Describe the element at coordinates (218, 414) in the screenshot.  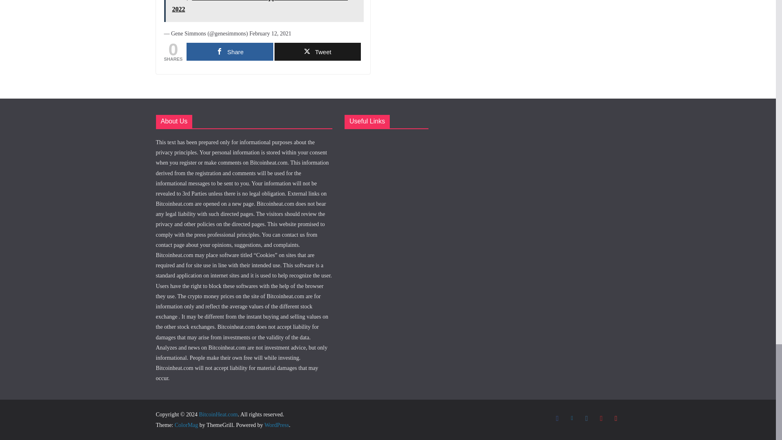
I see `BitcoinHeat.com` at that location.